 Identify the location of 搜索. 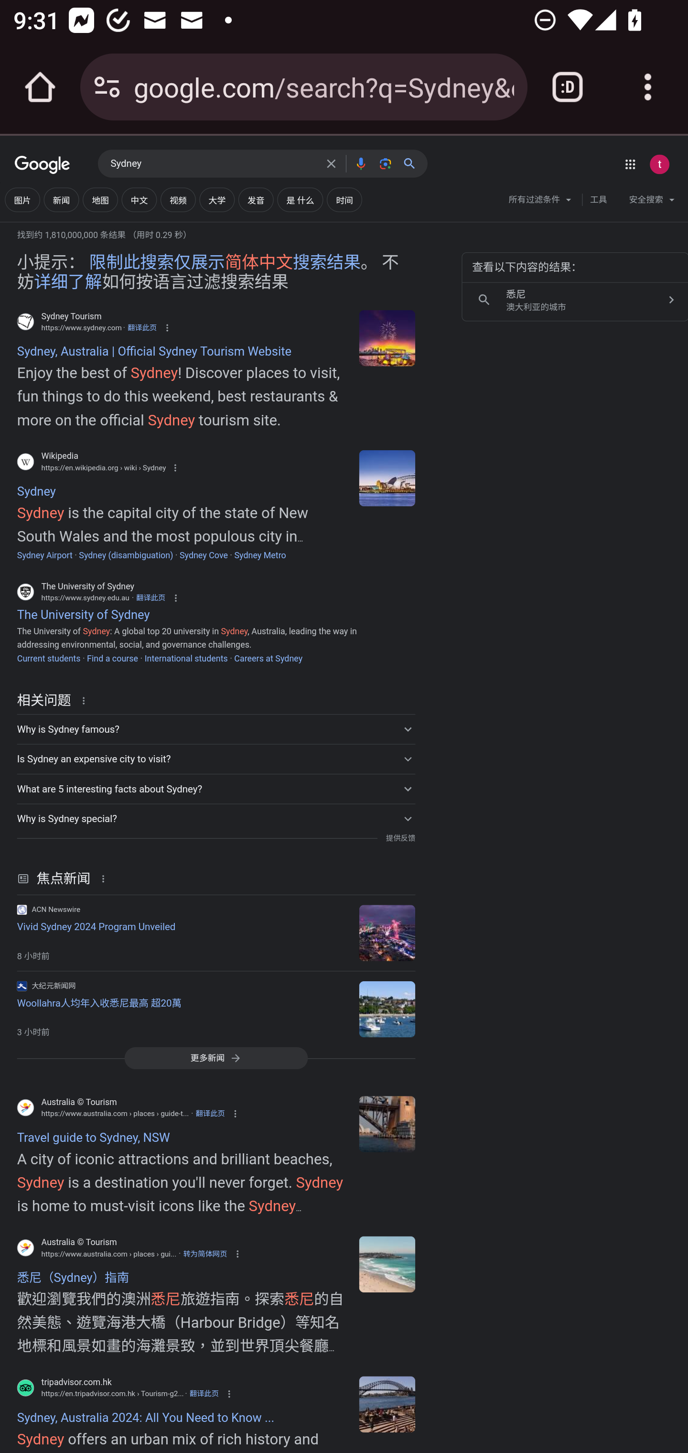
(413, 163).